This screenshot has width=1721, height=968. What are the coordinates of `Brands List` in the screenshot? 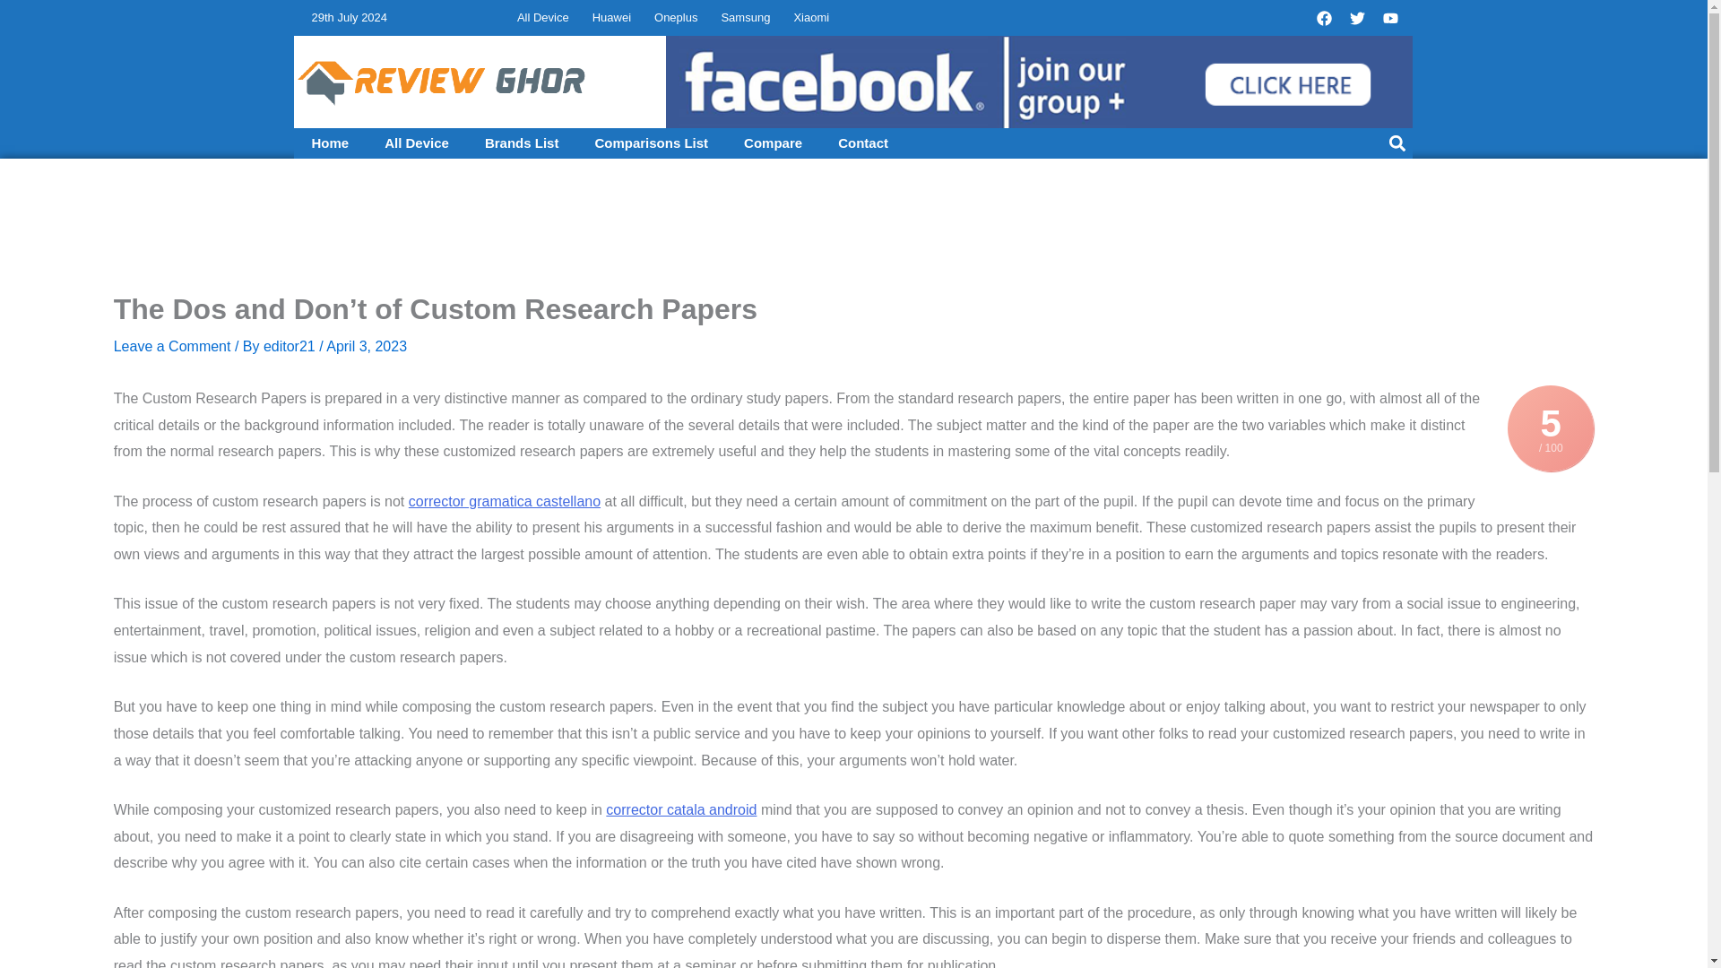 It's located at (522, 143).